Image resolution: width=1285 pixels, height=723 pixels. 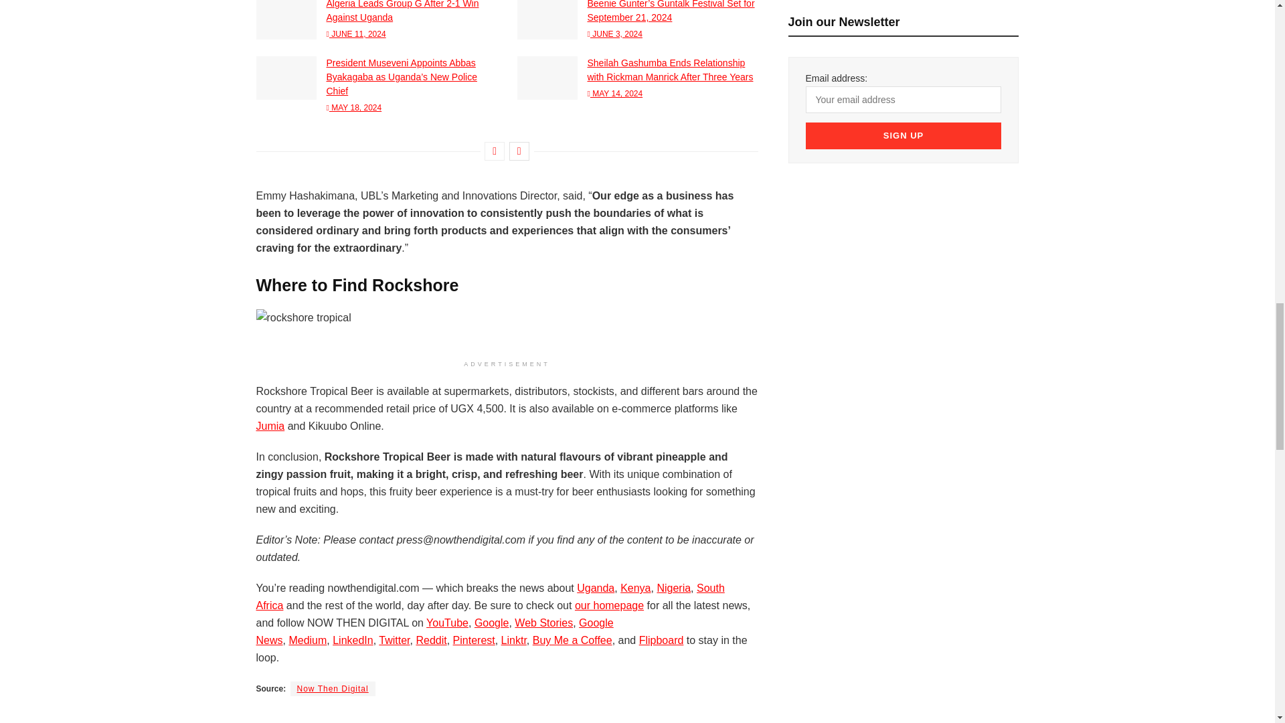 I want to click on Previous, so click(x=494, y=151).